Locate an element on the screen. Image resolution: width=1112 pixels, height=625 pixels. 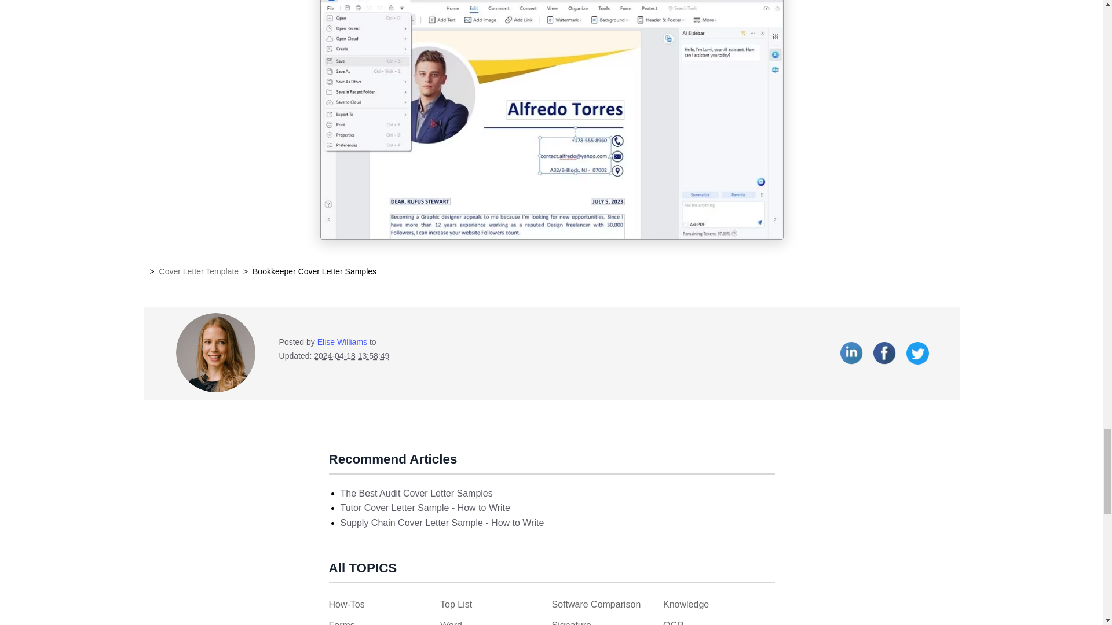
2024-04-18 13:58:49 is located at coordinates (351, 355).